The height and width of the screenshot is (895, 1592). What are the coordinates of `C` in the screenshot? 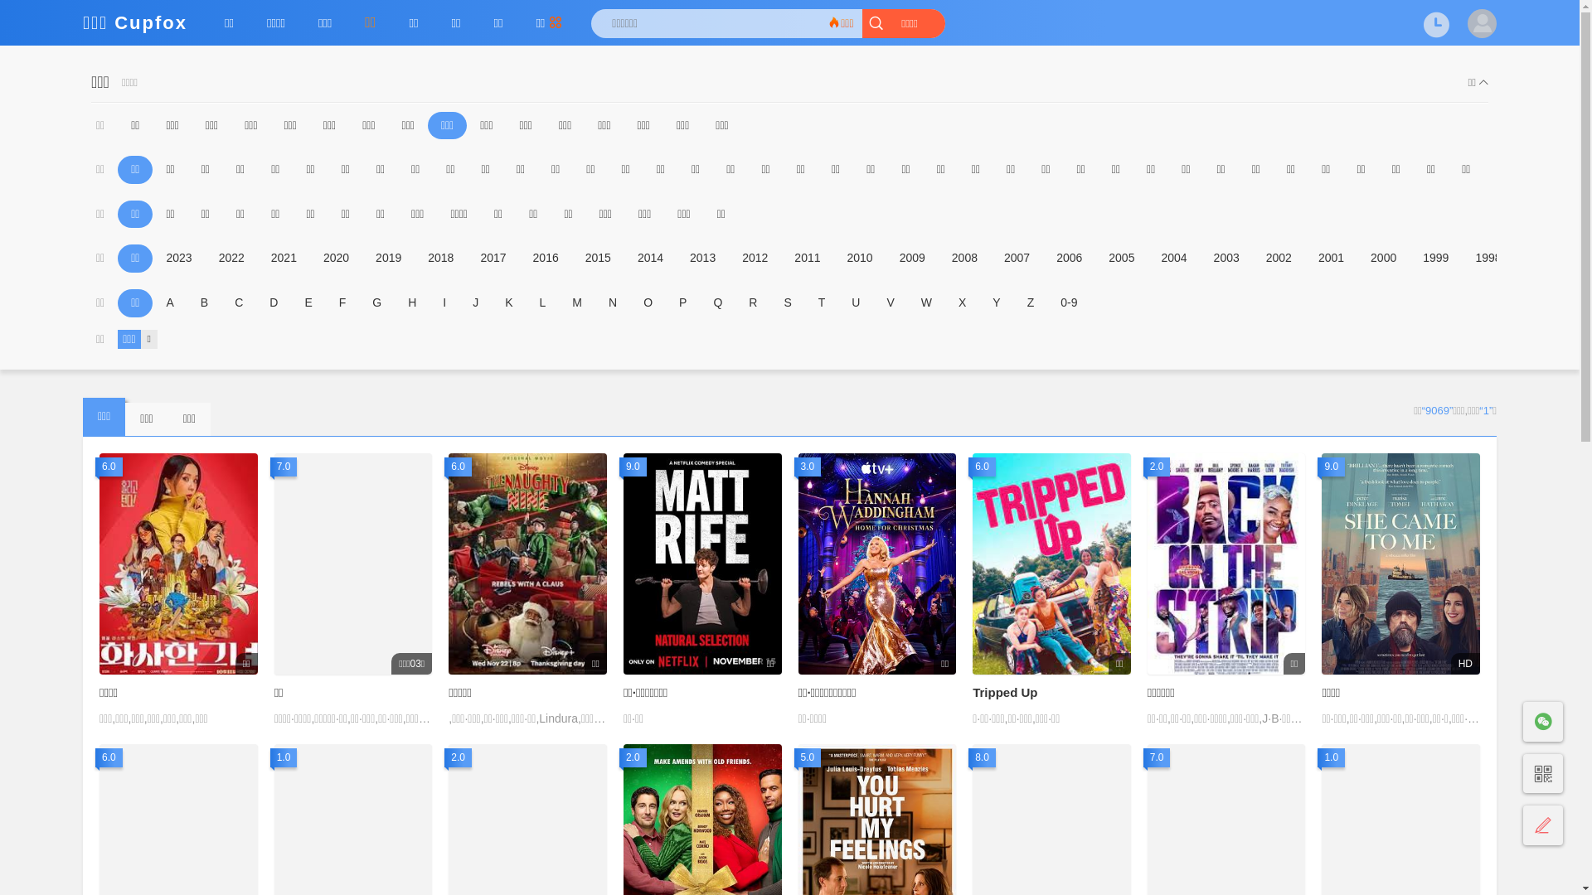 It's located at (239, 303).